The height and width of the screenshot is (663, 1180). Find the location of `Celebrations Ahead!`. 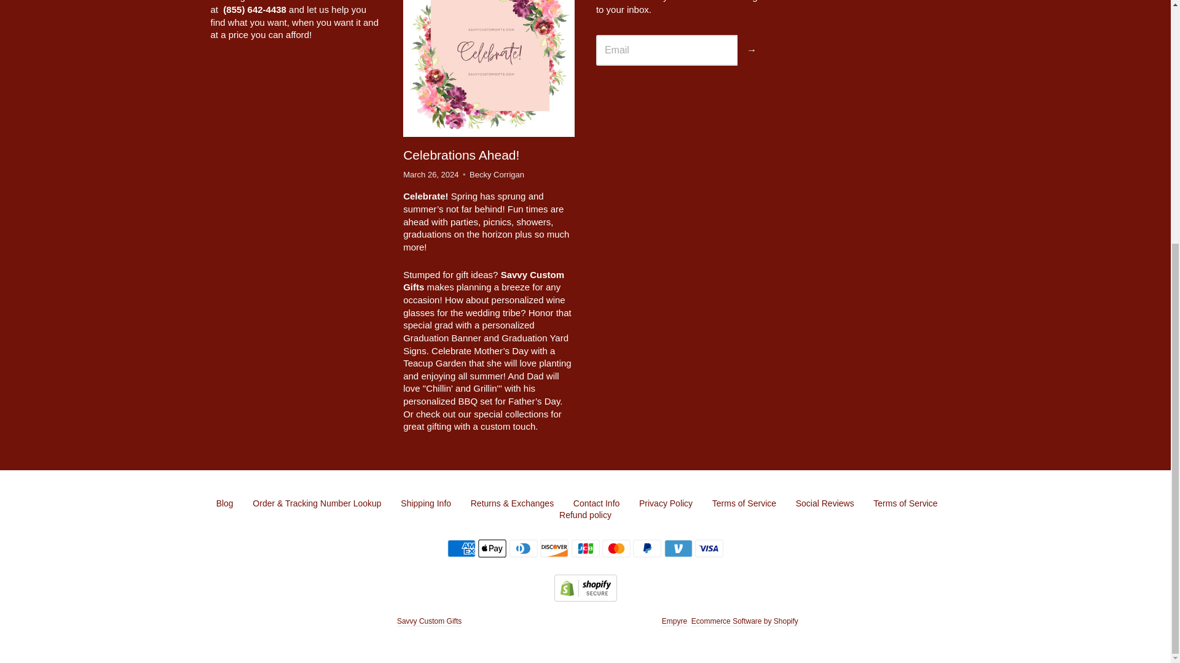

Celebrations Ahead! is located at coordinates (489, 66).